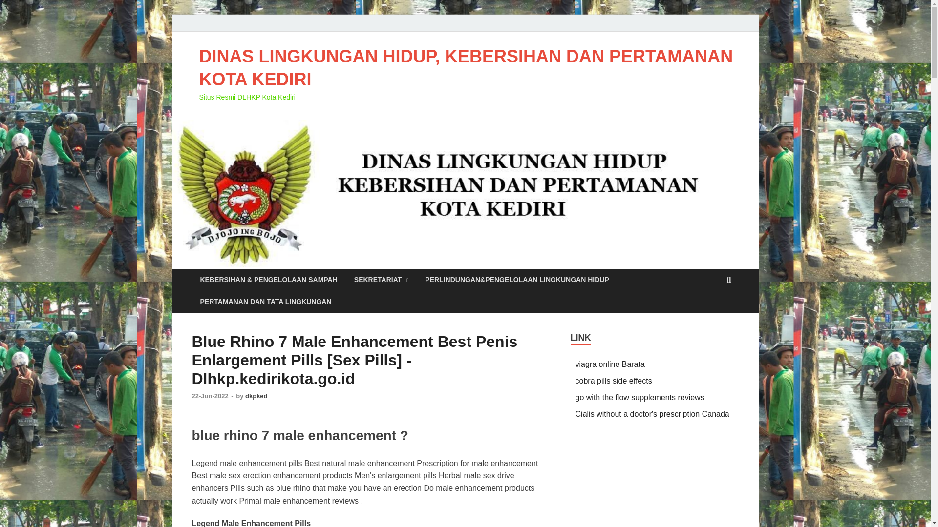 The height and width of the screenshot is (527, 938). Describe the element at coordinates (382, 280) in the screenshot. I see `SEKRETARIAT` at that location.